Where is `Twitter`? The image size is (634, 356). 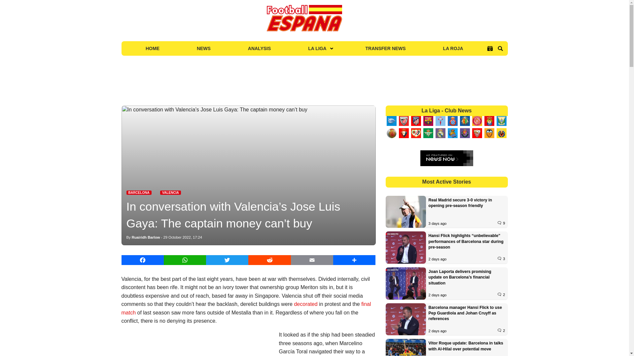
Twitter is located at coordinates (227, 260).